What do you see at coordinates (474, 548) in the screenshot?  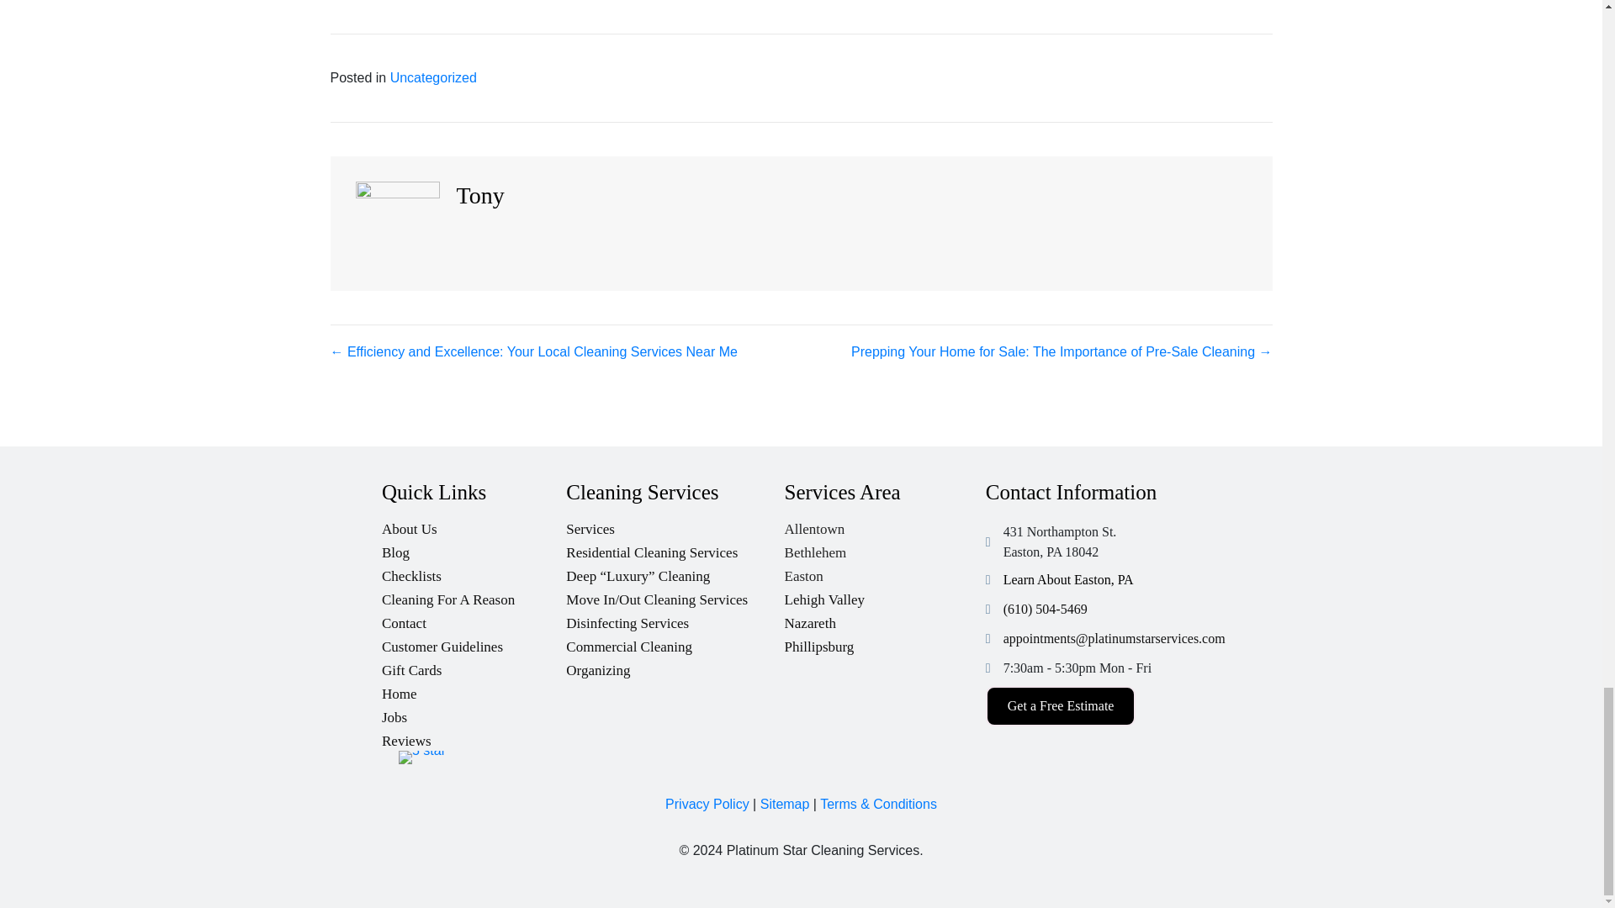 I see `Blog` at bounding box center [474, 548].